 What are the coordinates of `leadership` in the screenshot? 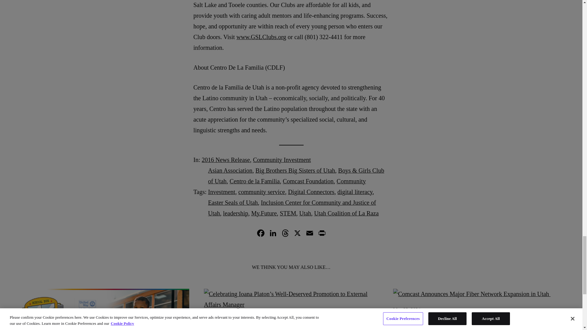 It's located at (235, 213).